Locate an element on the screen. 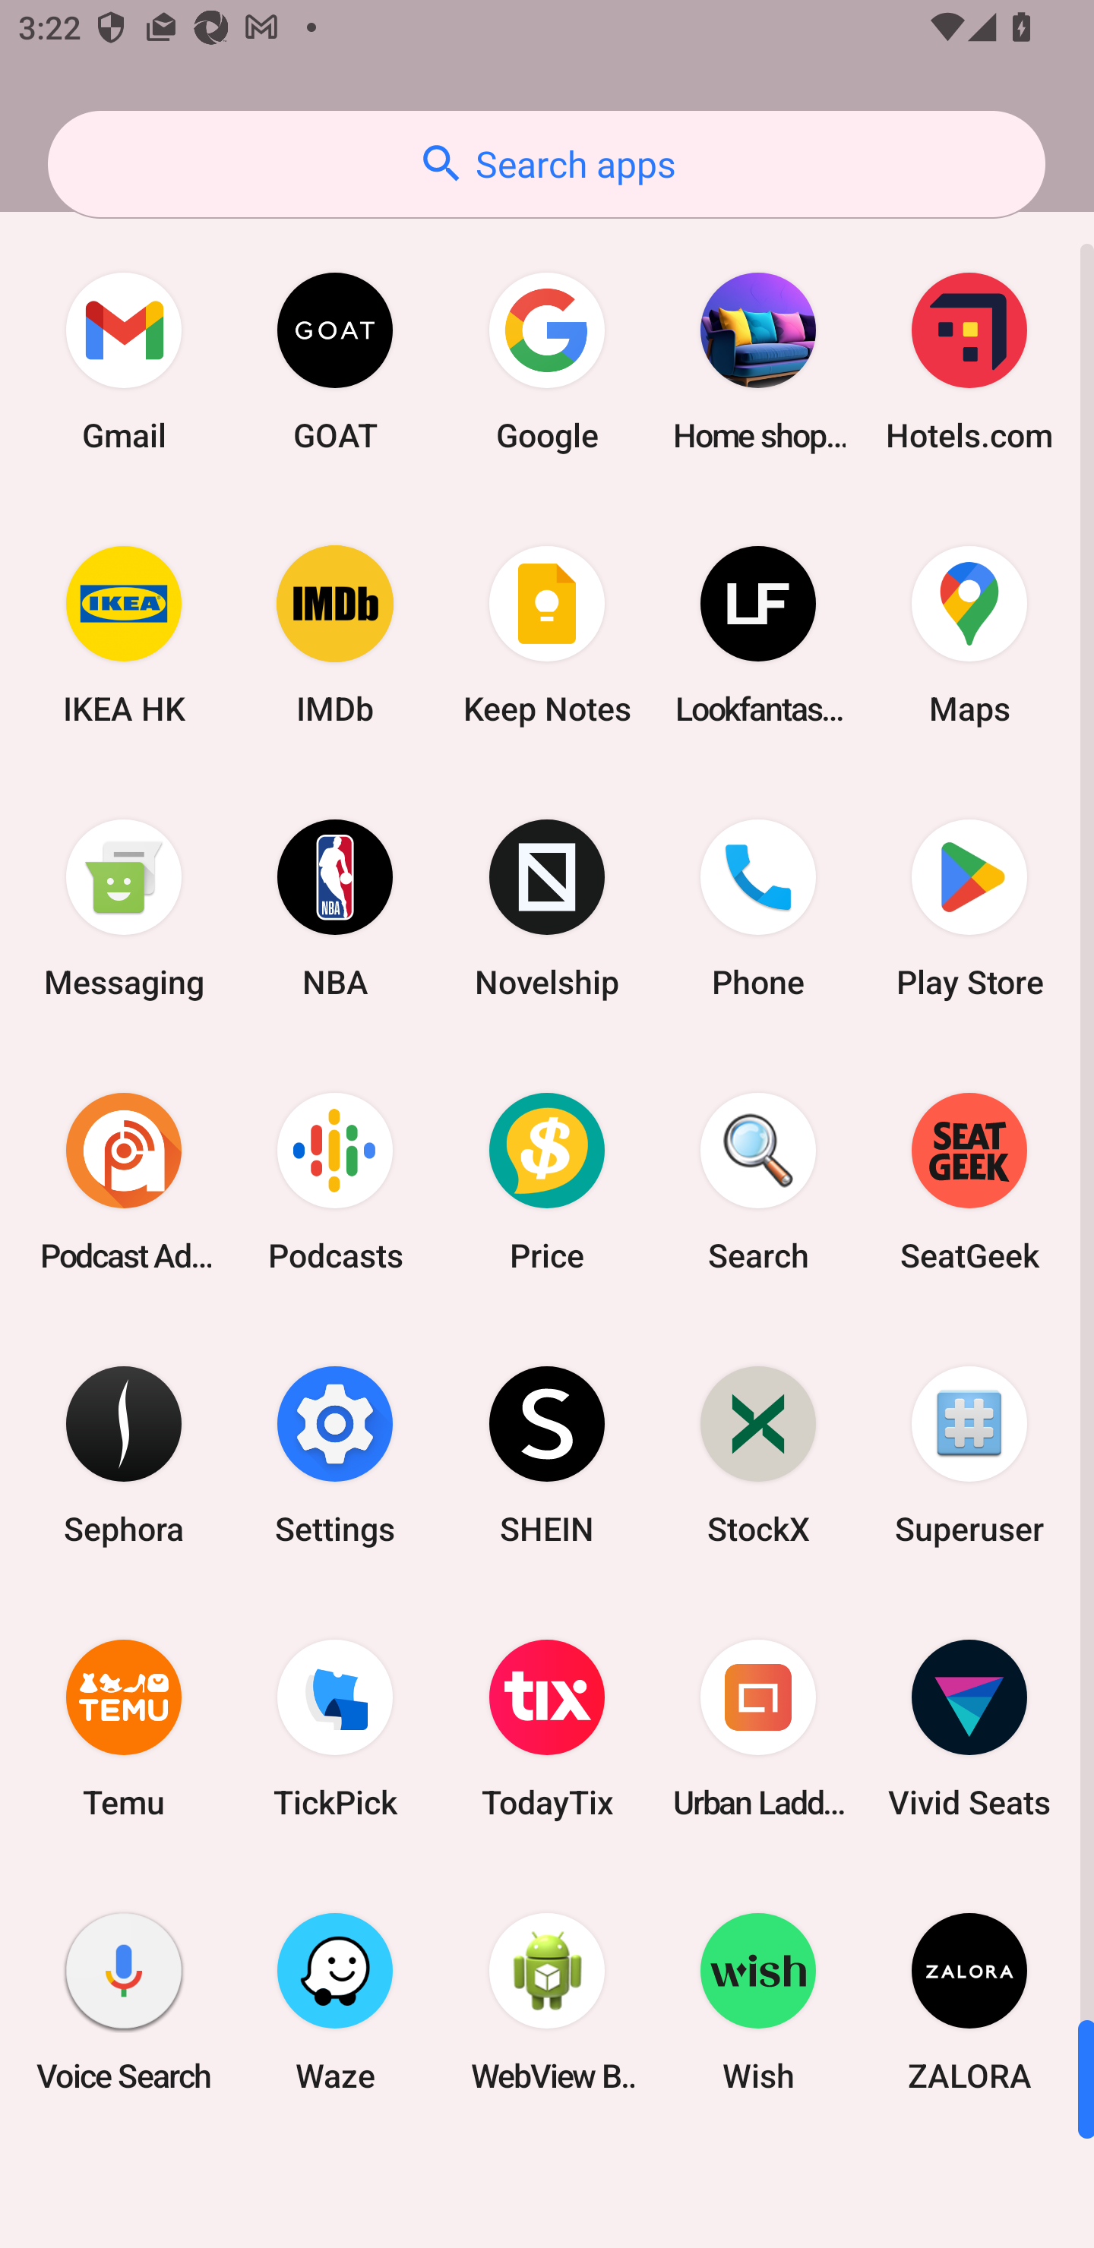 The width and height of the screenshot is (1094, 2248). Urban Ladder is located at coordinates (758, 1729).